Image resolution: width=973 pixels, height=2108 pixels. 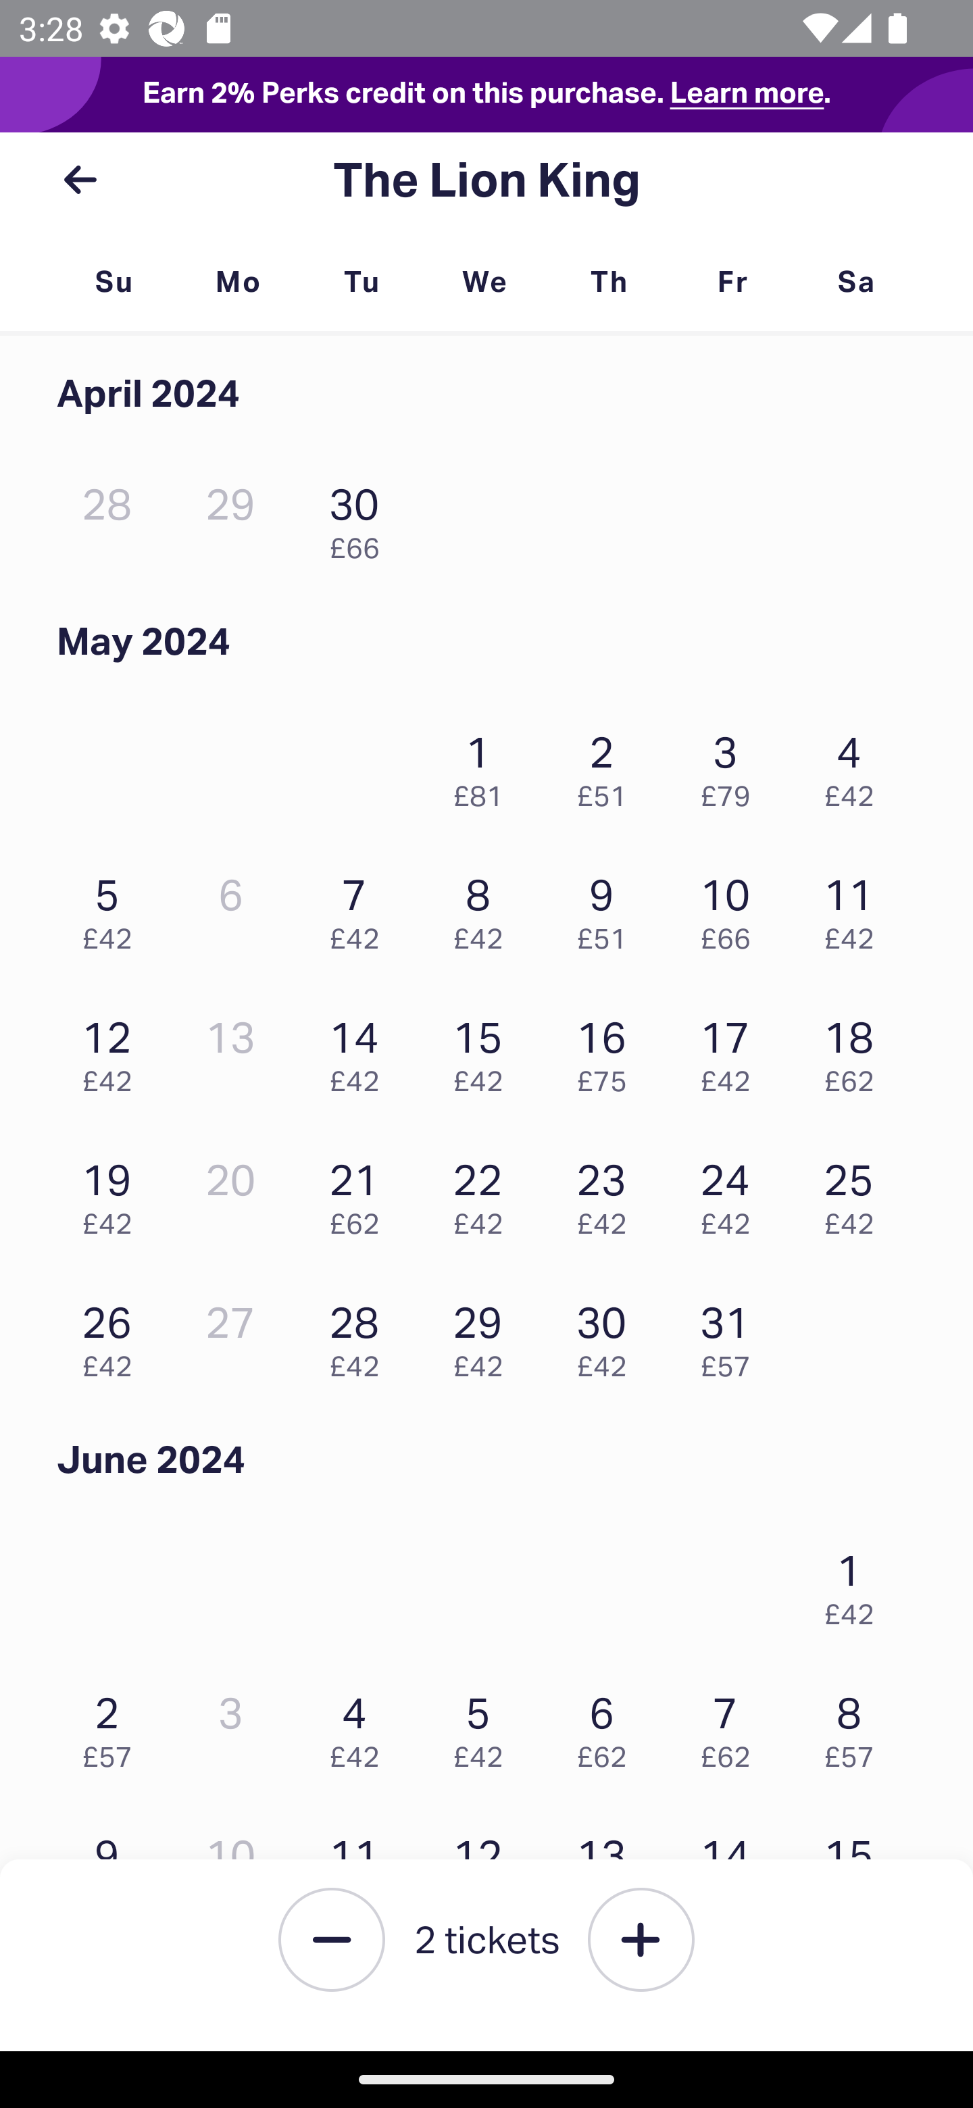 What do you see at coordinates (855, 765) in the screenshot?
I see `4 £42` at bounding box center [855, 765].